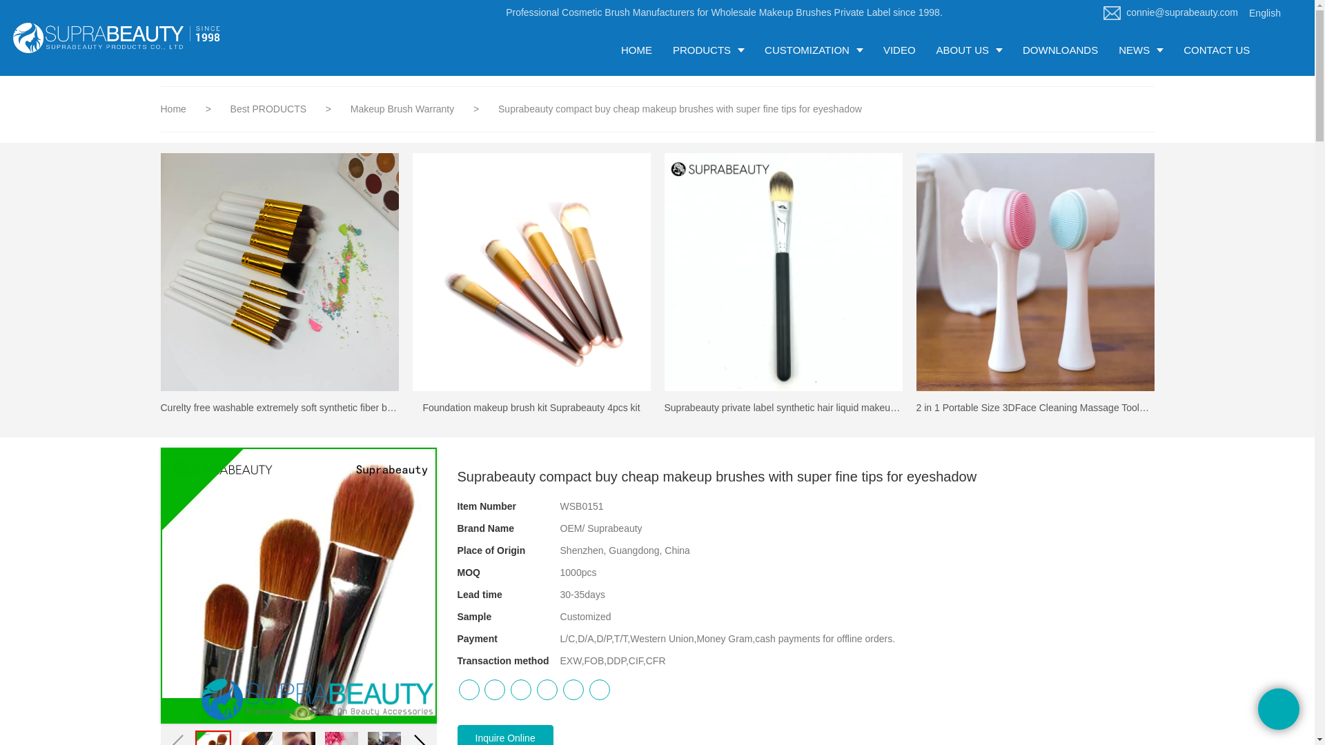 The height and width of the screenshot is (745, 1325). Describe the element at coordinates (708, 50) in the screenshot. I see `PRODUCTS` at that location.